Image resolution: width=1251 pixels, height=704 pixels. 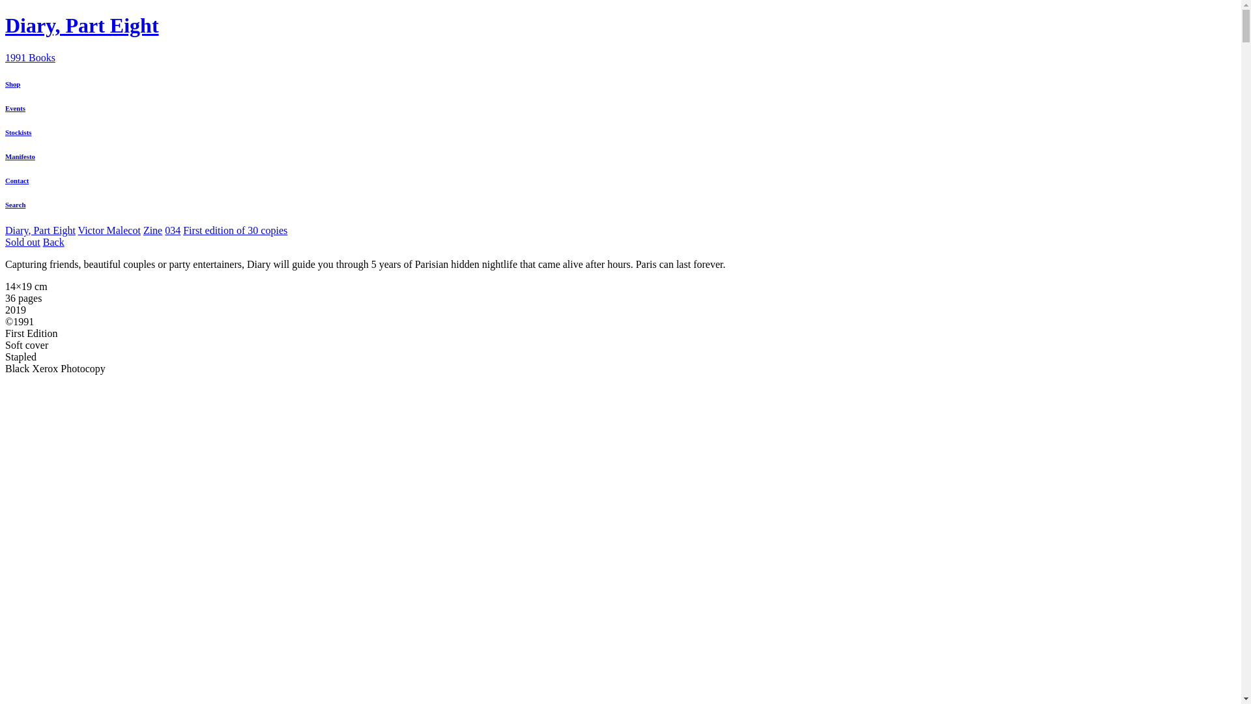 I want to click on Diary, Part Eight
1991 Books, so click(x=620, y=38).